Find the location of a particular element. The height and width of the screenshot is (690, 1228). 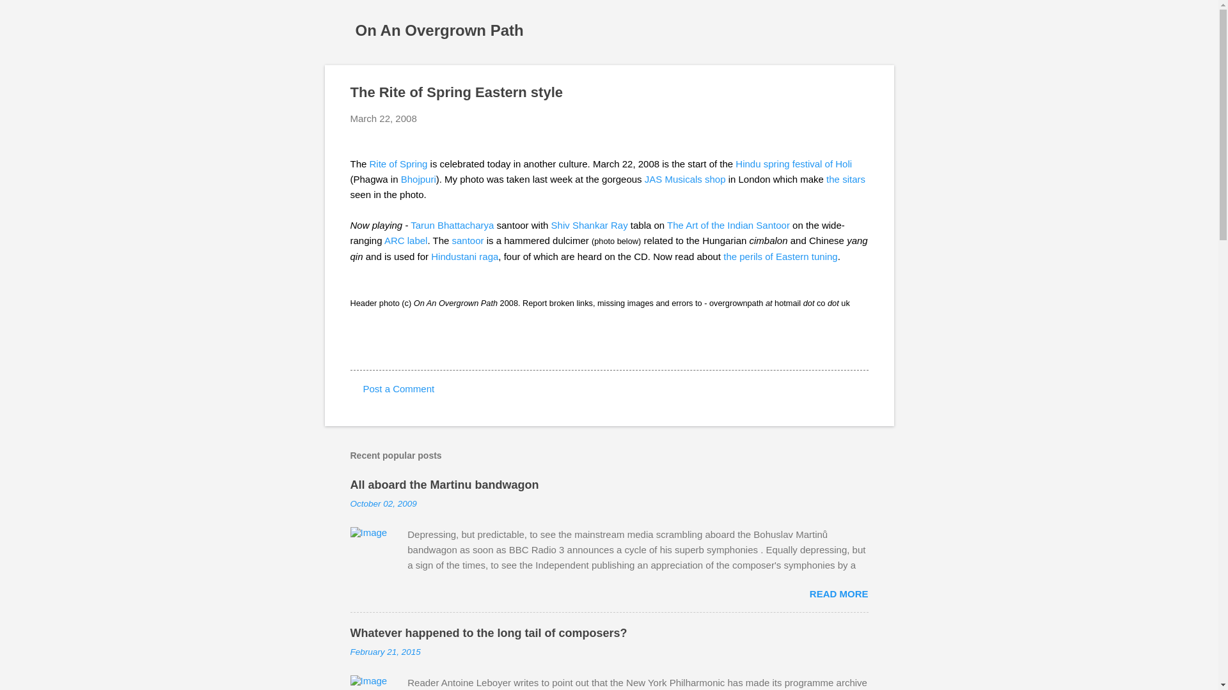

permanent link is located at coordinates (384, 119).